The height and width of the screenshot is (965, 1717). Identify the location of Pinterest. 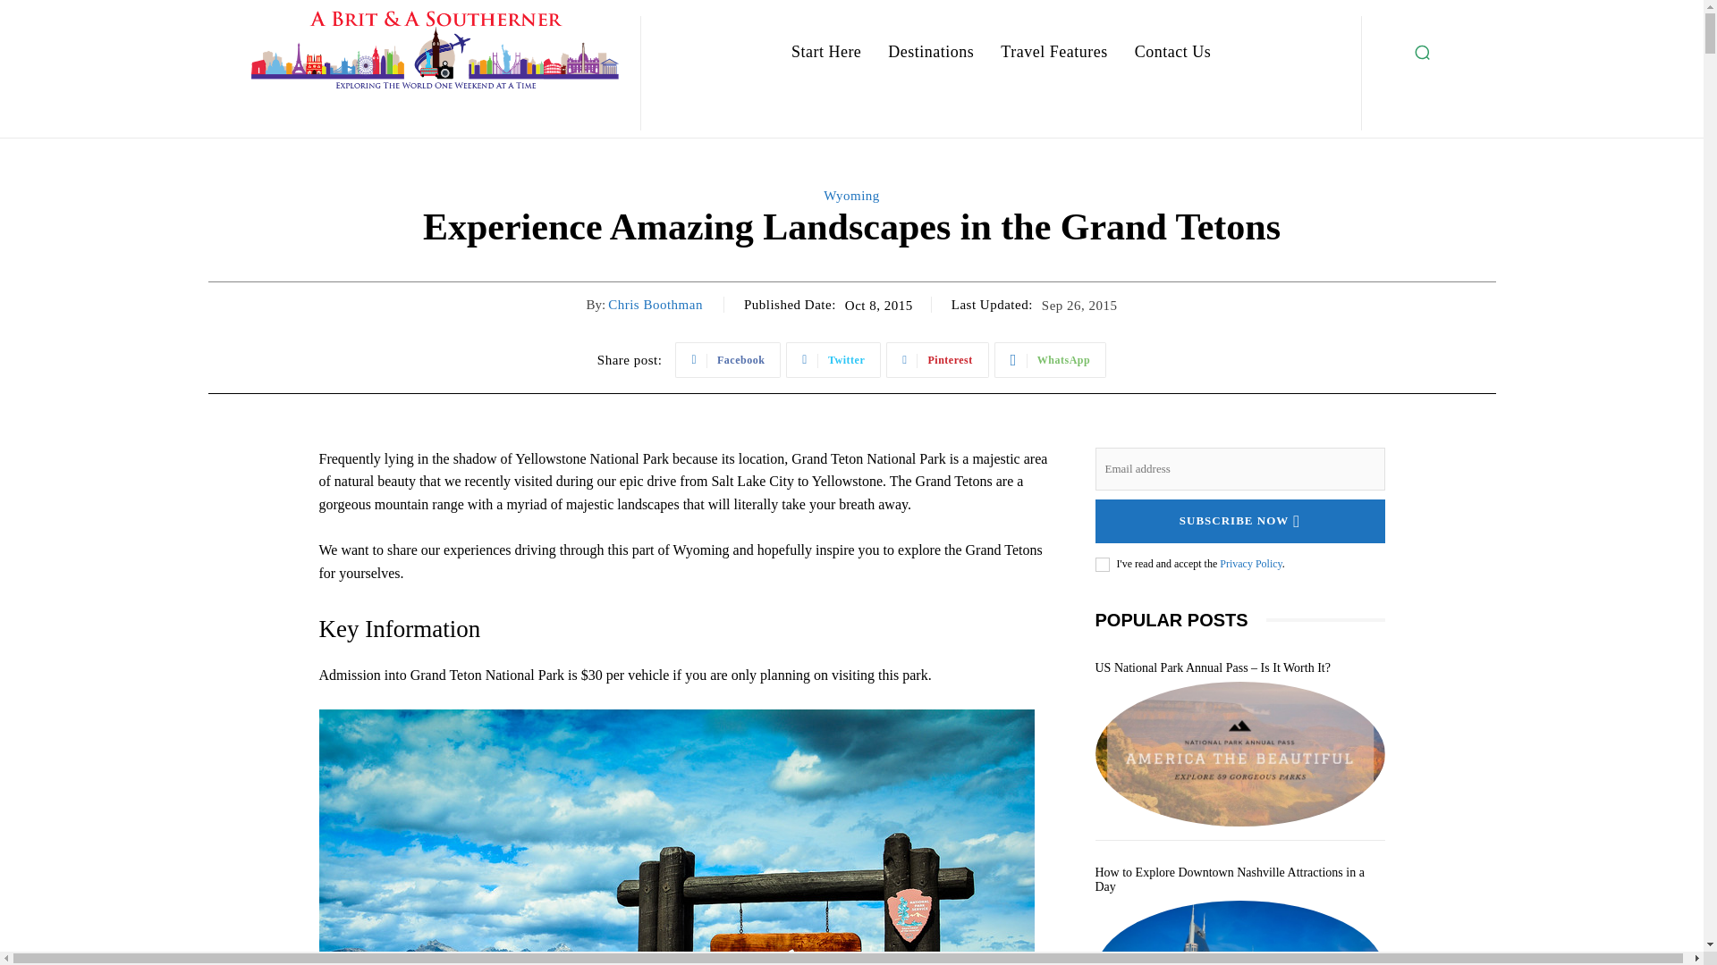
(937, 360).